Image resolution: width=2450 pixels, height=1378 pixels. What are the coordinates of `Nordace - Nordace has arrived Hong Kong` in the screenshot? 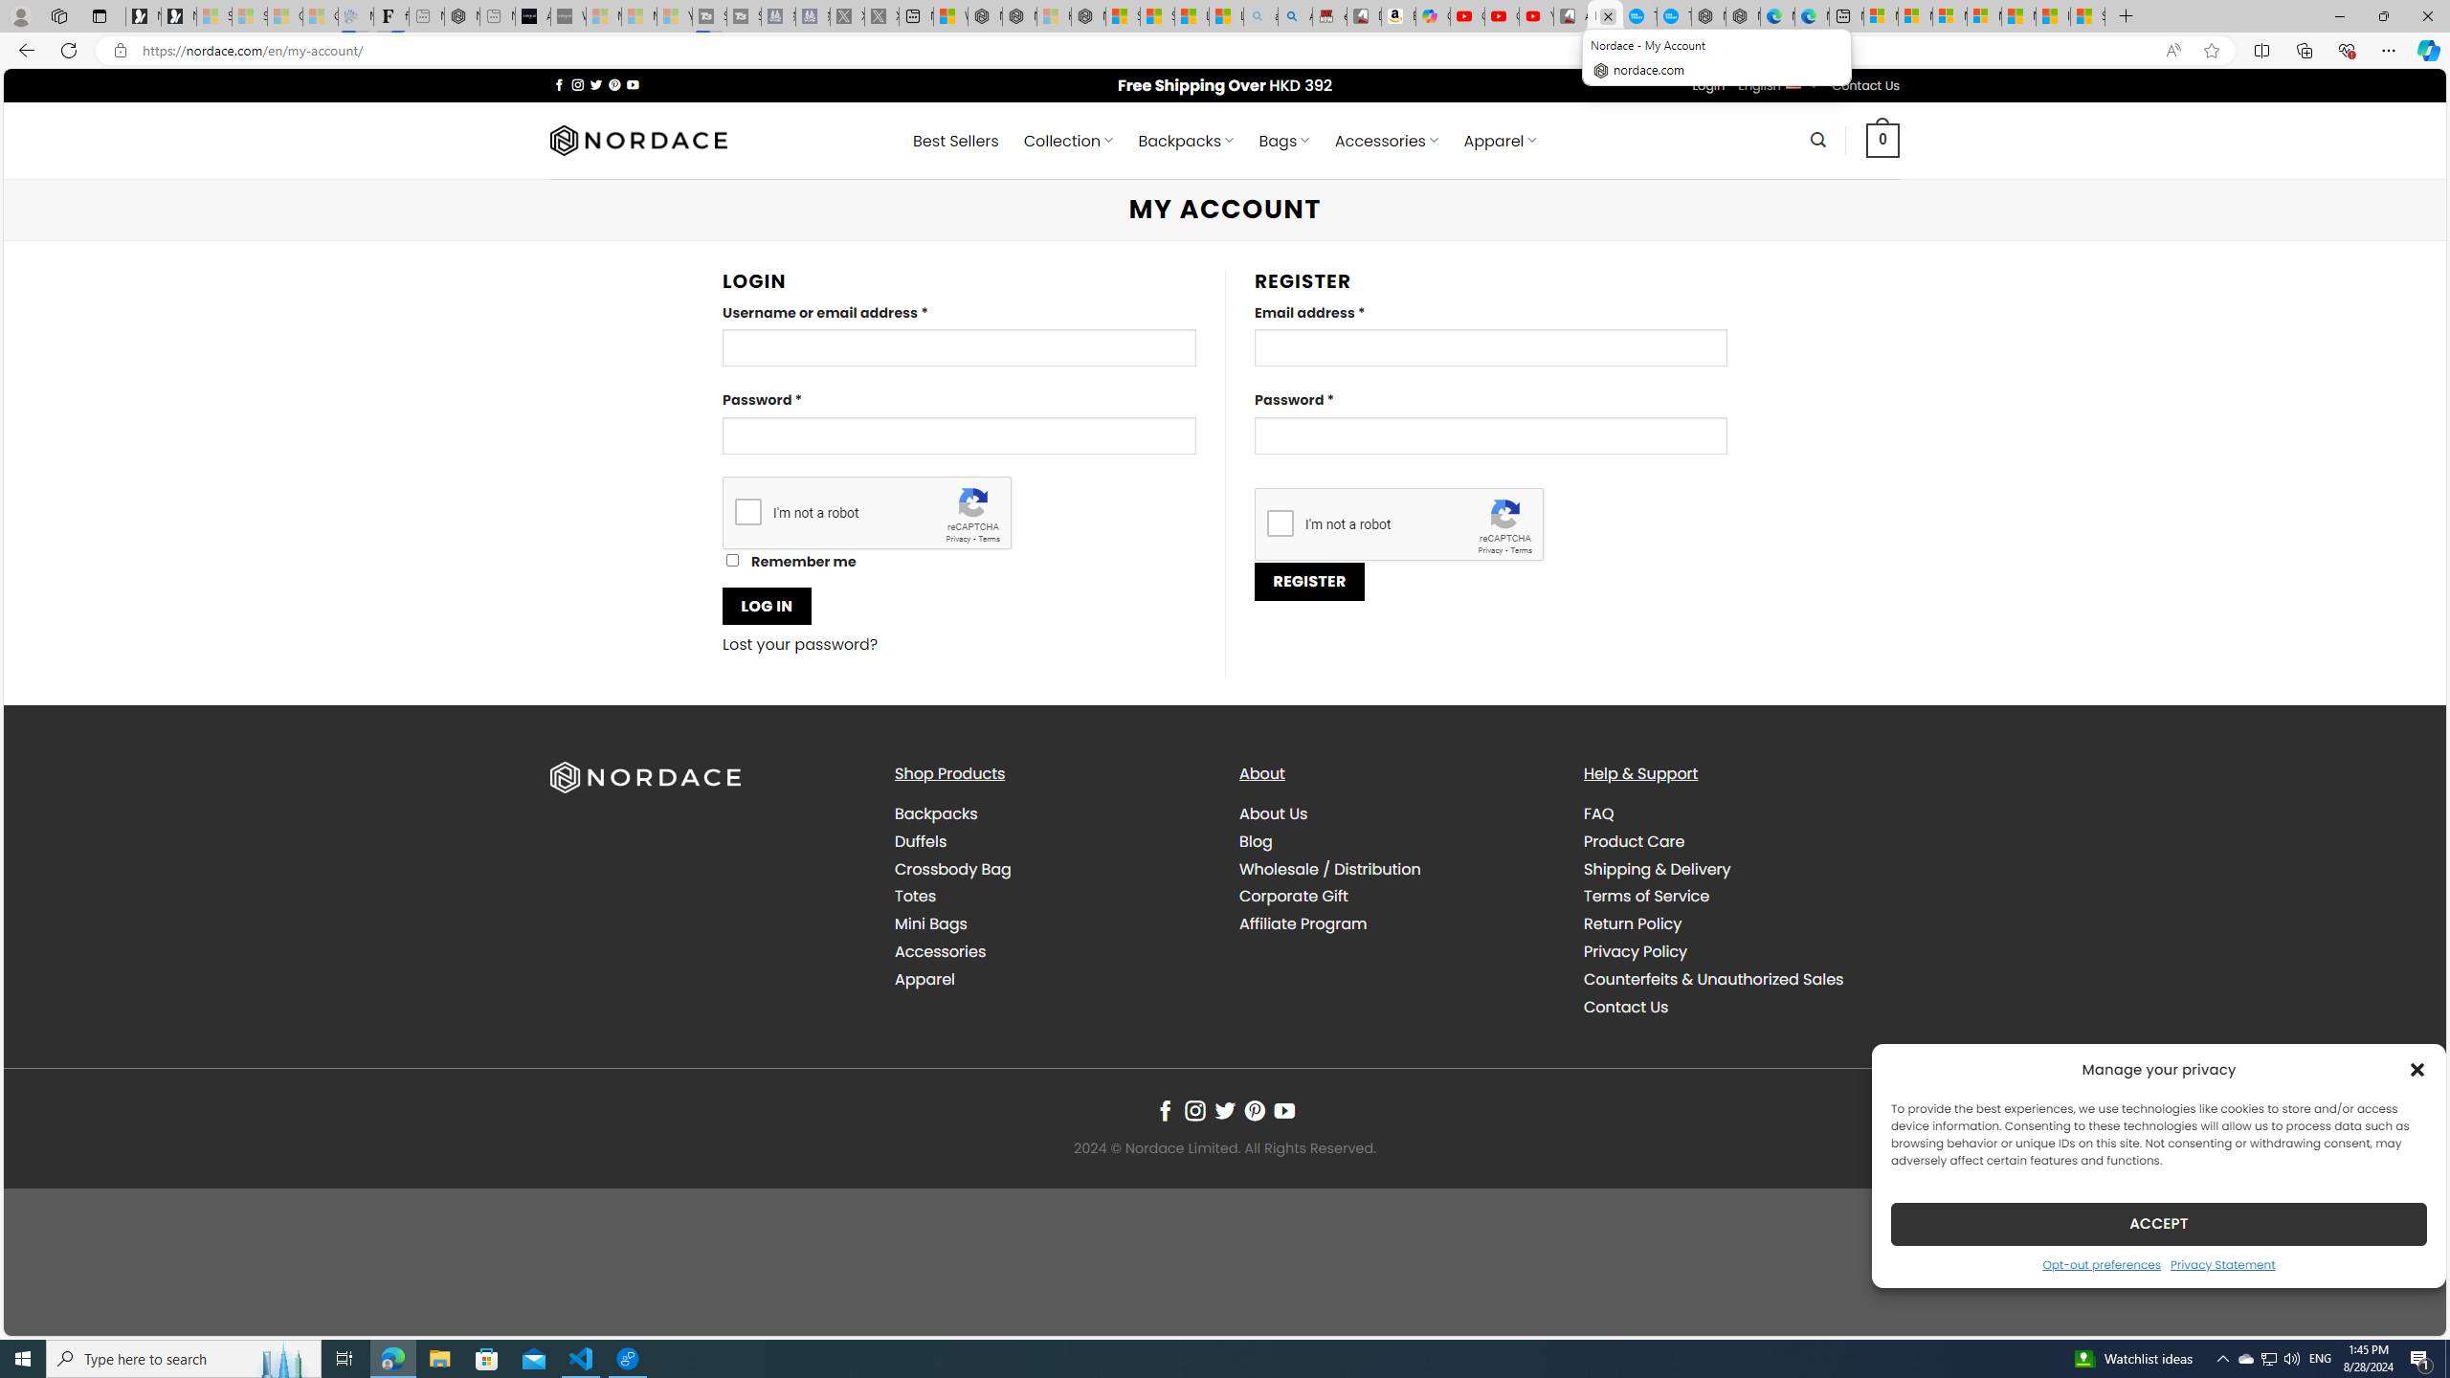 It's located at (1743, 16).